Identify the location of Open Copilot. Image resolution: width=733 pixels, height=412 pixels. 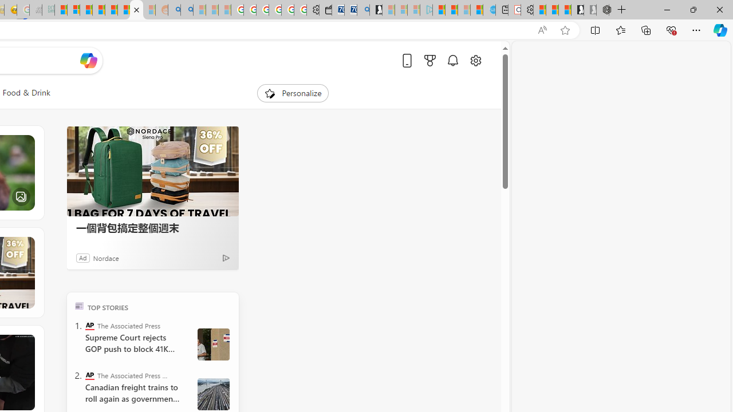
(89, 61).